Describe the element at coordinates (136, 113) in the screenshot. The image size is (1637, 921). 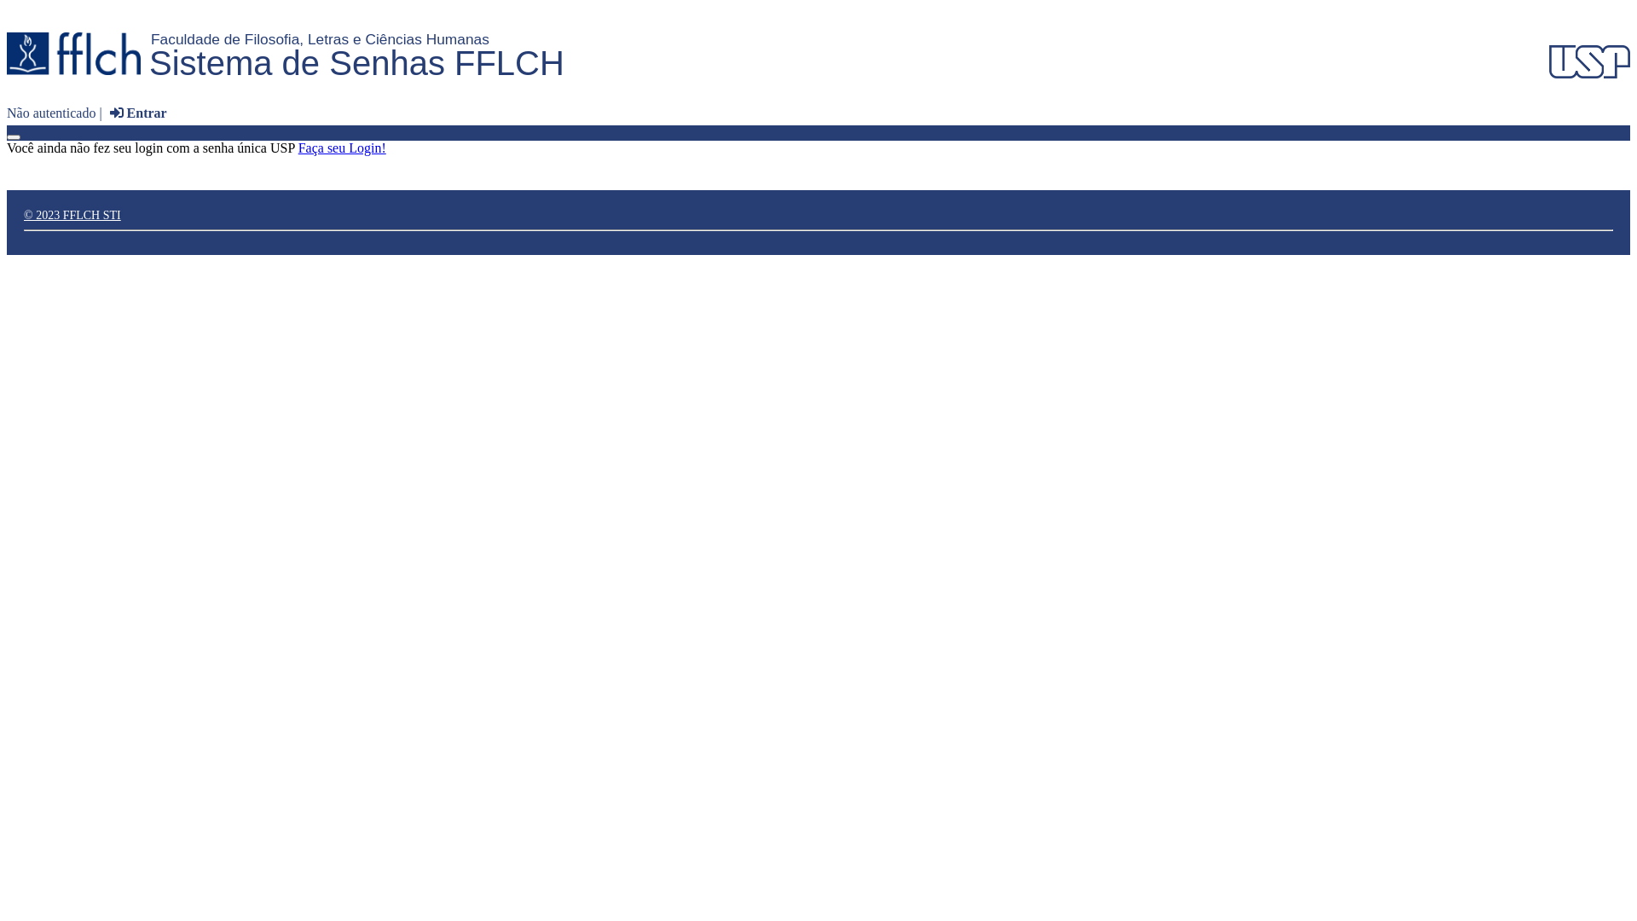
I see `Entrar` at that location.